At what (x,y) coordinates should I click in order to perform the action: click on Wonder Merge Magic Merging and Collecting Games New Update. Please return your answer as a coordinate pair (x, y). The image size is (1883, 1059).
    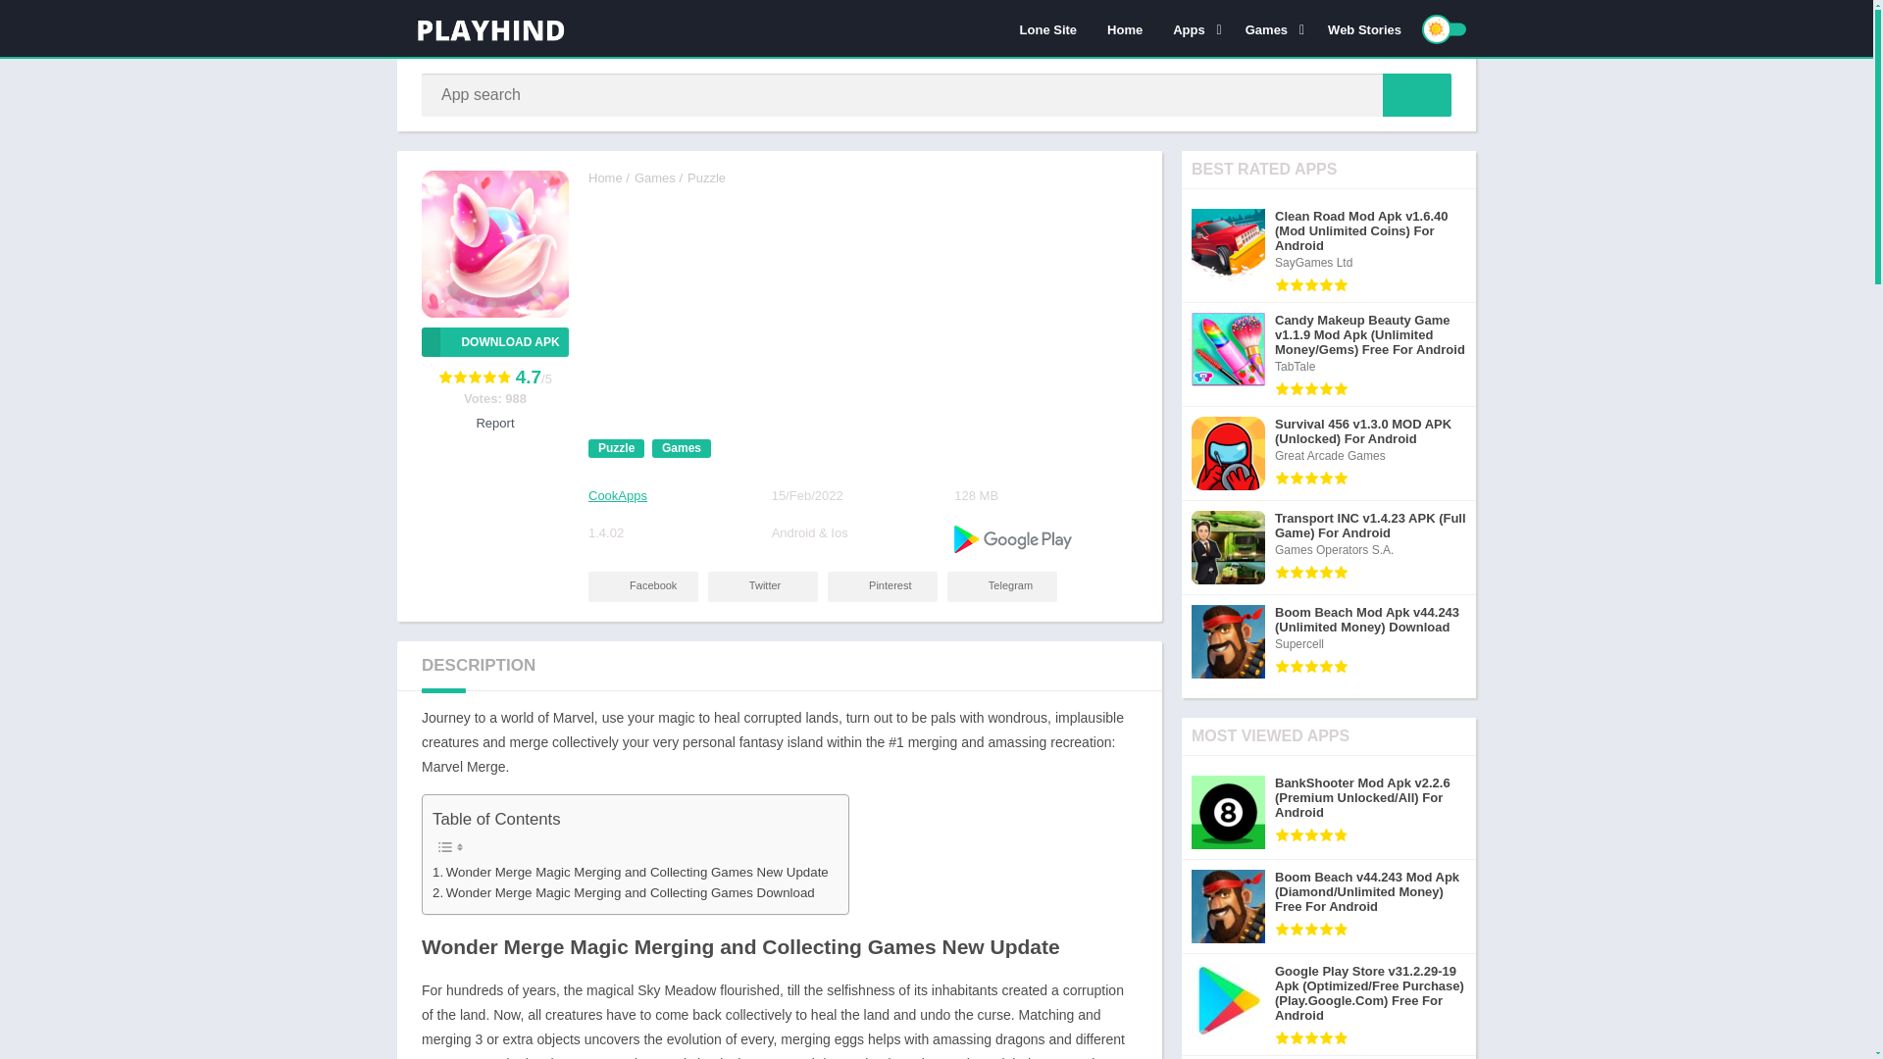
    Looking at the image, I should click on (630, 872).